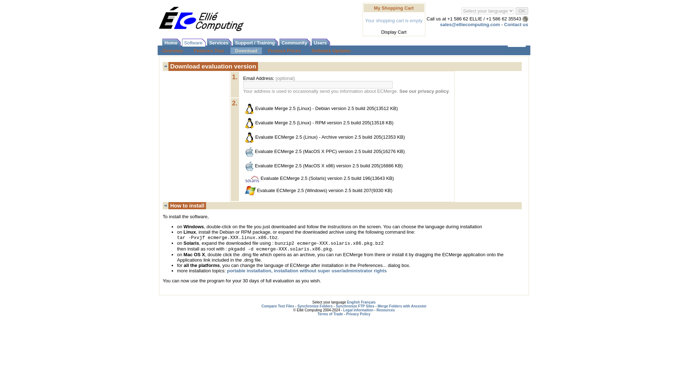 Image resolution: width=688 pixels, height=387 pixels. I want to click on Community, so click(295, 43).